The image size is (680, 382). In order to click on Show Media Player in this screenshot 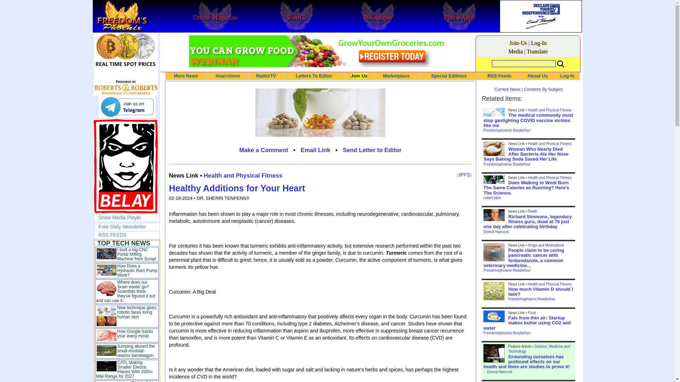, I will do `click(120, 217)`.